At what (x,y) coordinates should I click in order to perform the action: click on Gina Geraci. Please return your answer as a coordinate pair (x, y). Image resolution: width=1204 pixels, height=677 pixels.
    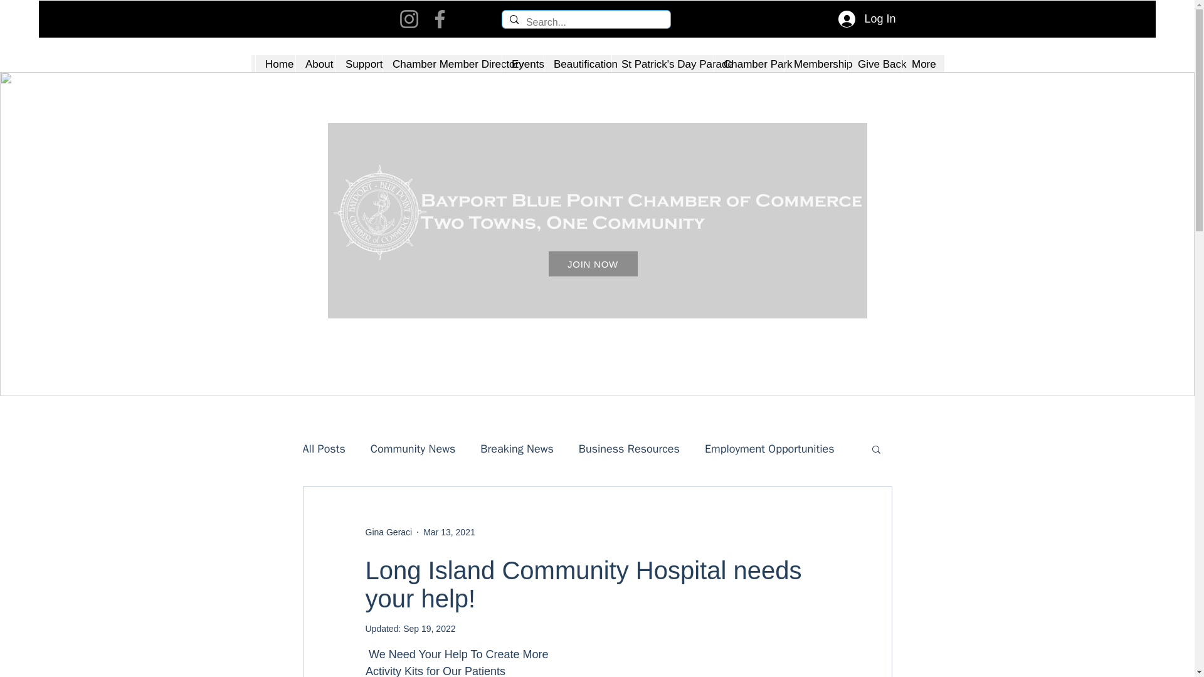
    Looking at the image, I should click on (388, 532).